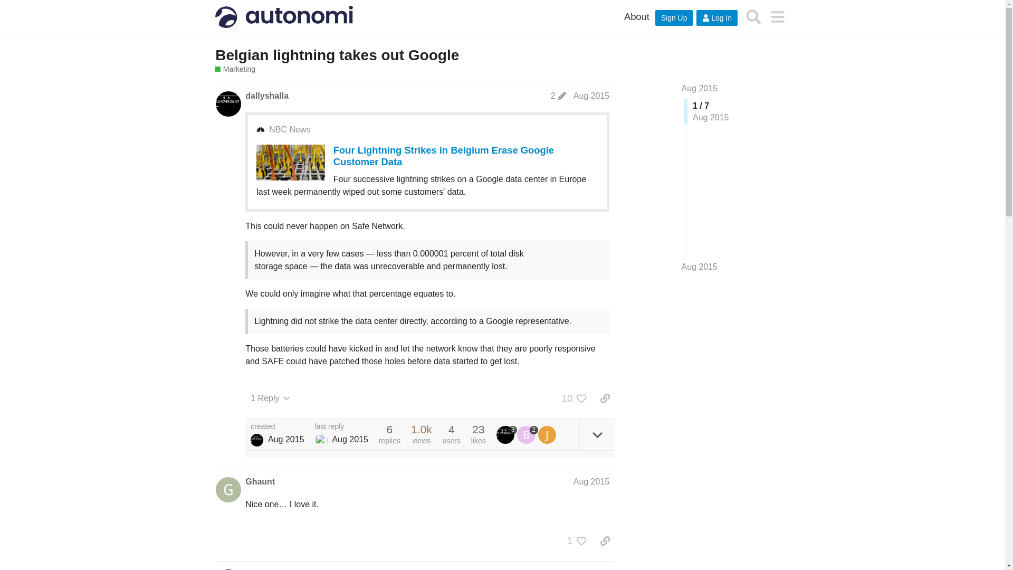 Image resolution: width=1013 pixels, height=570 pixels. Describe the element at coordinates (558, 96) in the screenshot. I see `post last edited on Aug 21, 2015 7:14 am` at that location.